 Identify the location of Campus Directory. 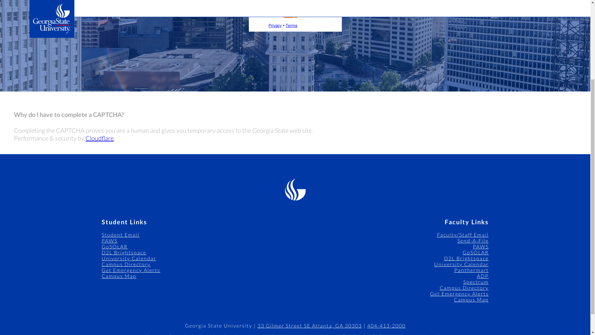
(464, 288).